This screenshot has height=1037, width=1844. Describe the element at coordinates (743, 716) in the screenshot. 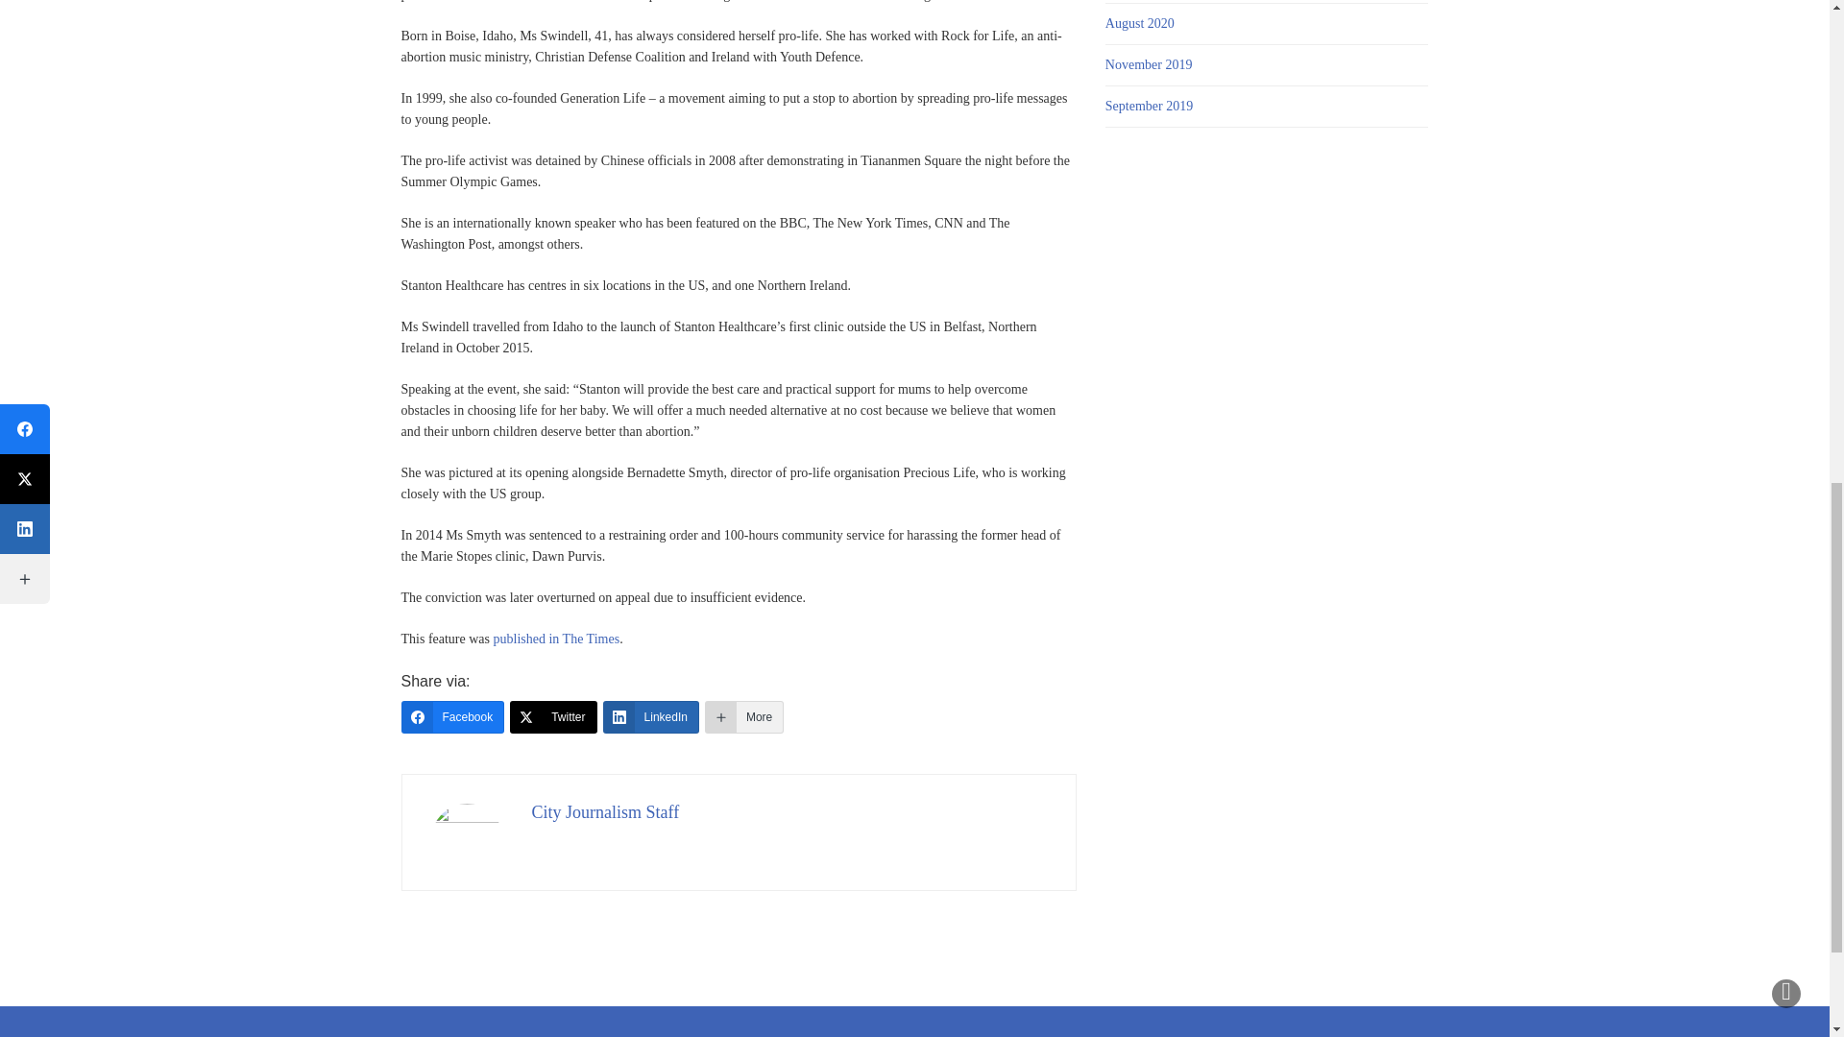

I see `More` at that location.